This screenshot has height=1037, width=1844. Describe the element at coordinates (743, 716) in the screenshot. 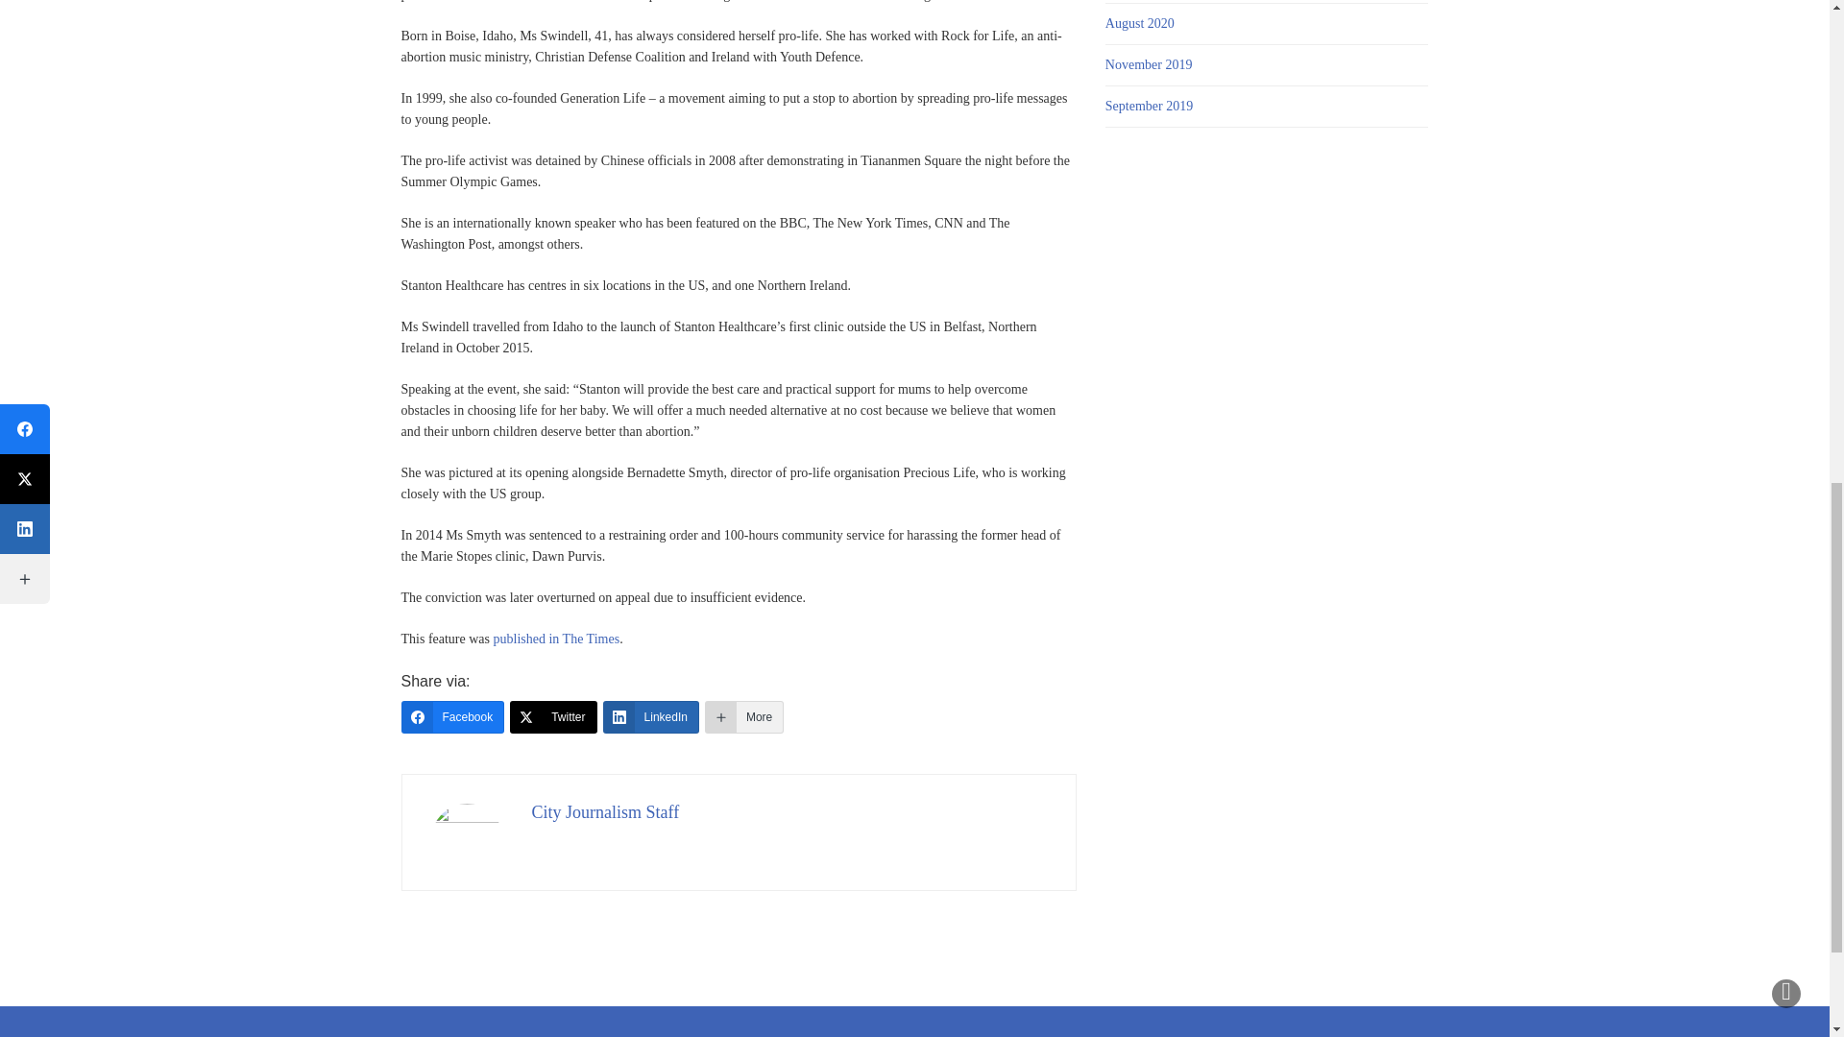

I see `More` at that location.